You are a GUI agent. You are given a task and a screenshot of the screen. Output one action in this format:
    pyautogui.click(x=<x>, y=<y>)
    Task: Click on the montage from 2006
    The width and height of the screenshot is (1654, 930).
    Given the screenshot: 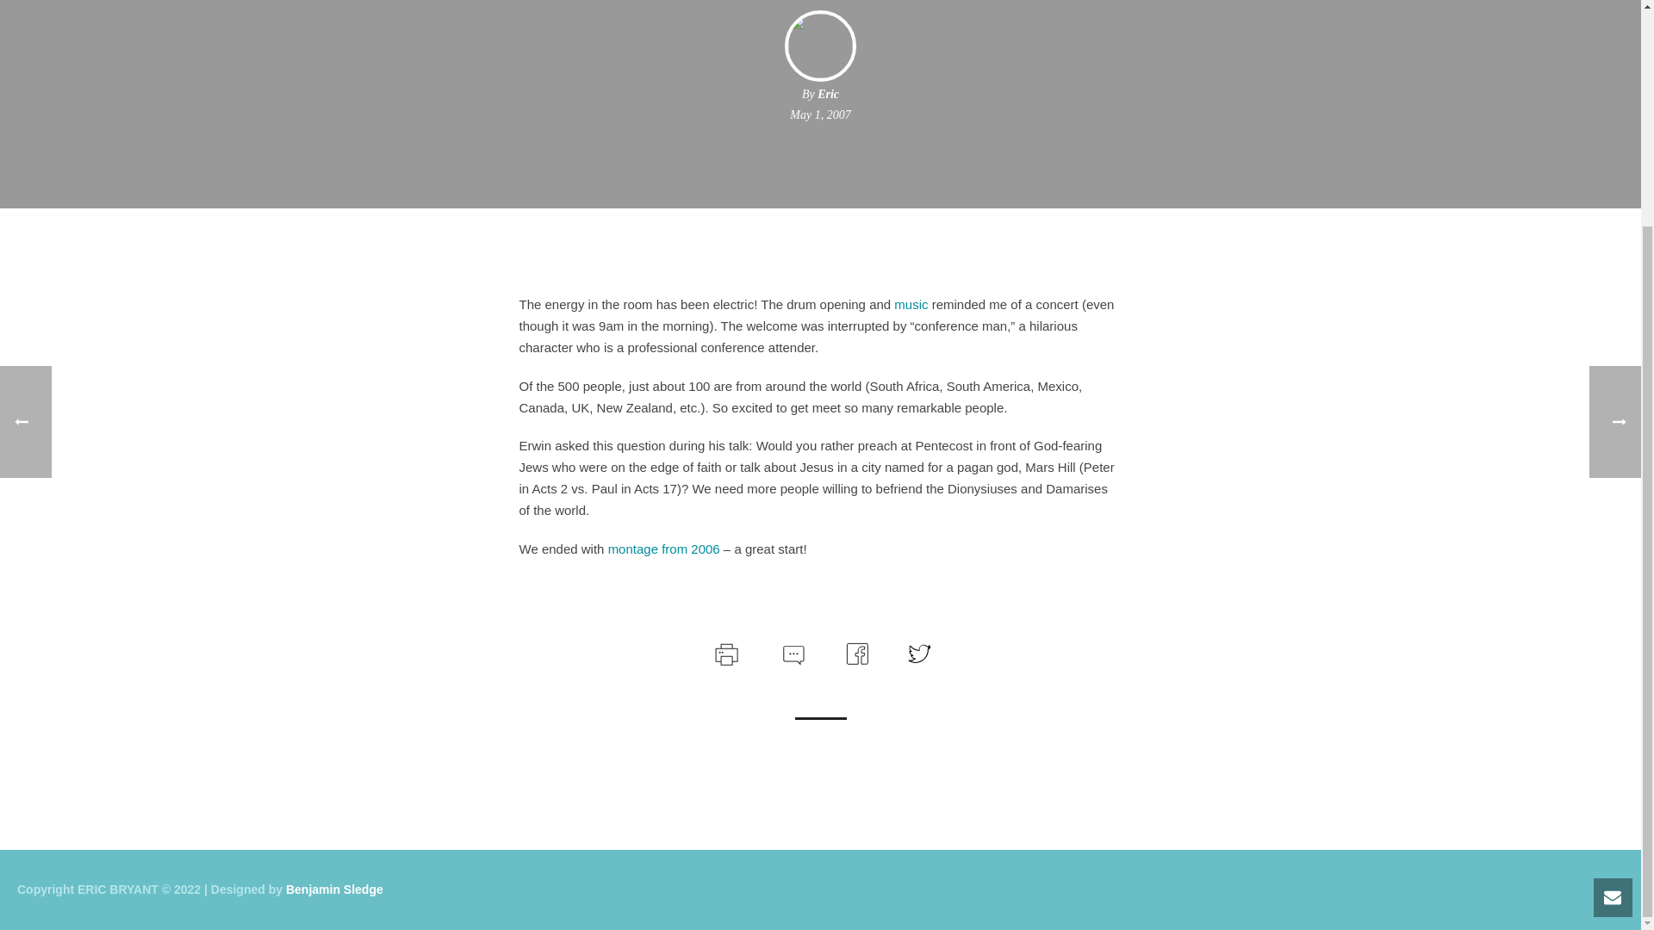 What is the action you would take?
    pyautogui.click(x=663, y=548)
    